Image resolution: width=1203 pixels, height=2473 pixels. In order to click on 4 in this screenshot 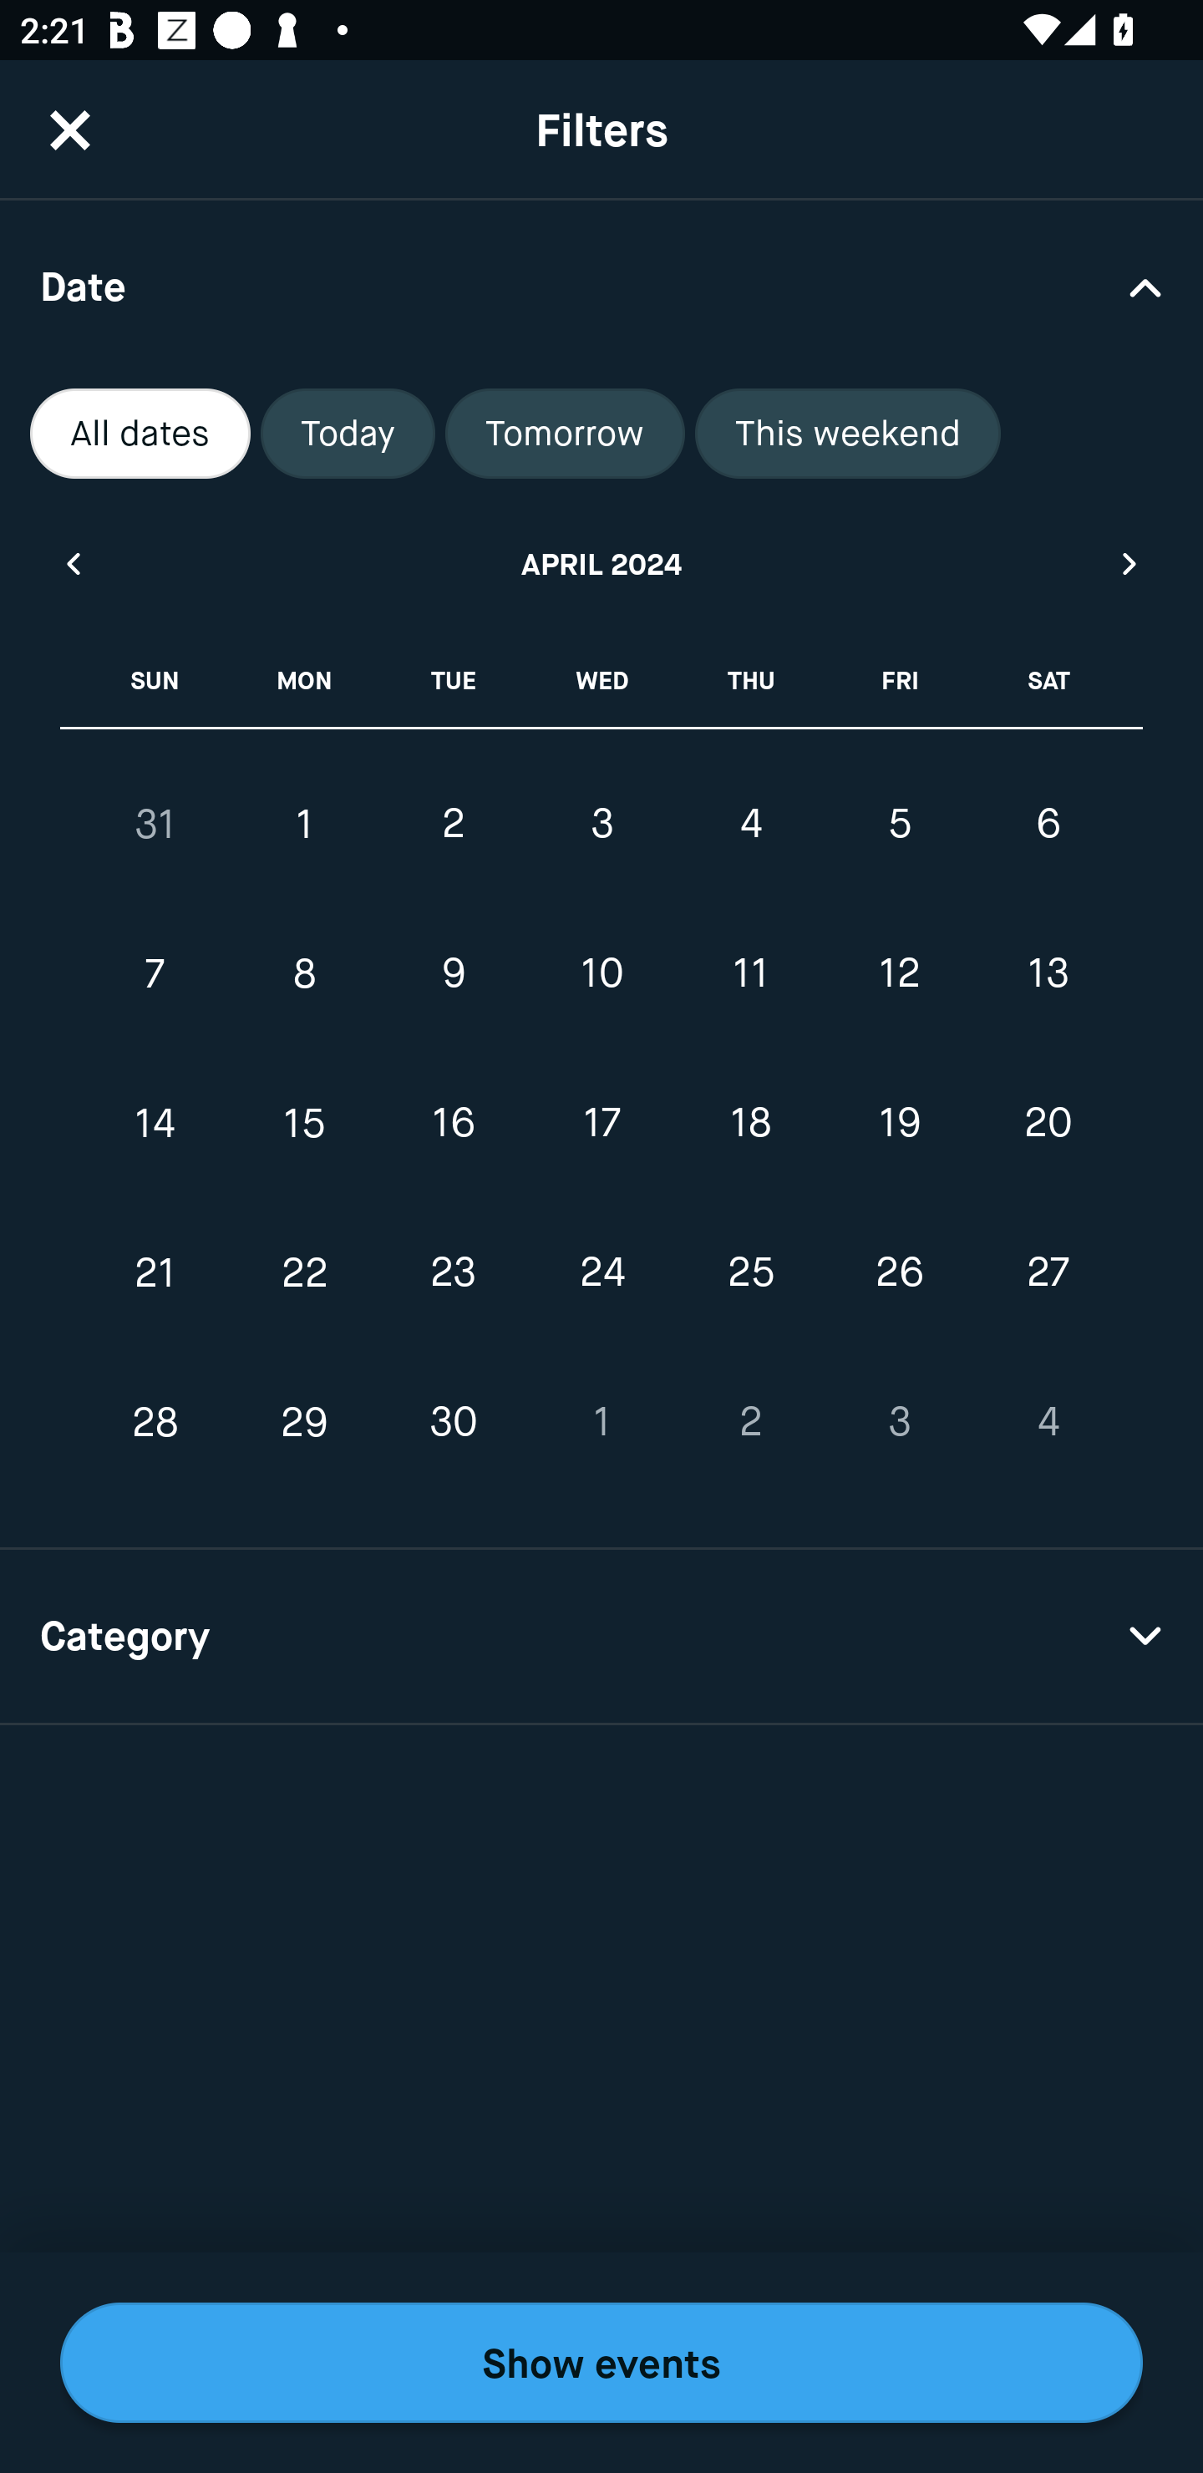, I will do `click(750, 823)`.